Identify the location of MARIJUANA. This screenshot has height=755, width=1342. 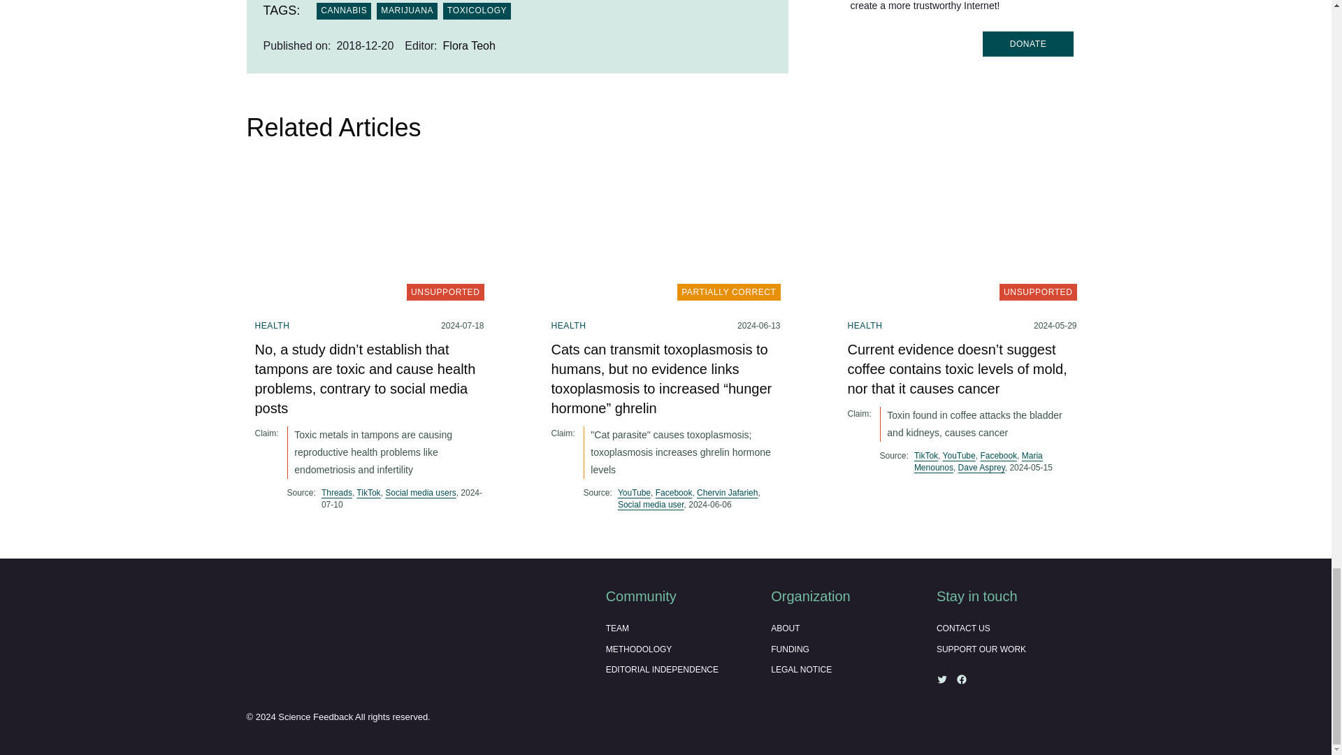
(407, 11).